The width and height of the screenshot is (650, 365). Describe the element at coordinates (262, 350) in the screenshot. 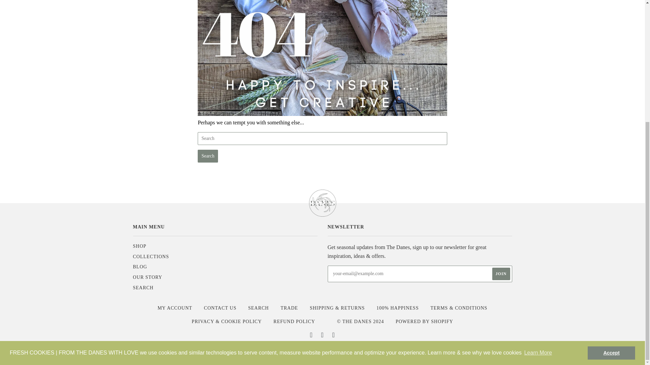

I see `DINERS CLUB` at that location.